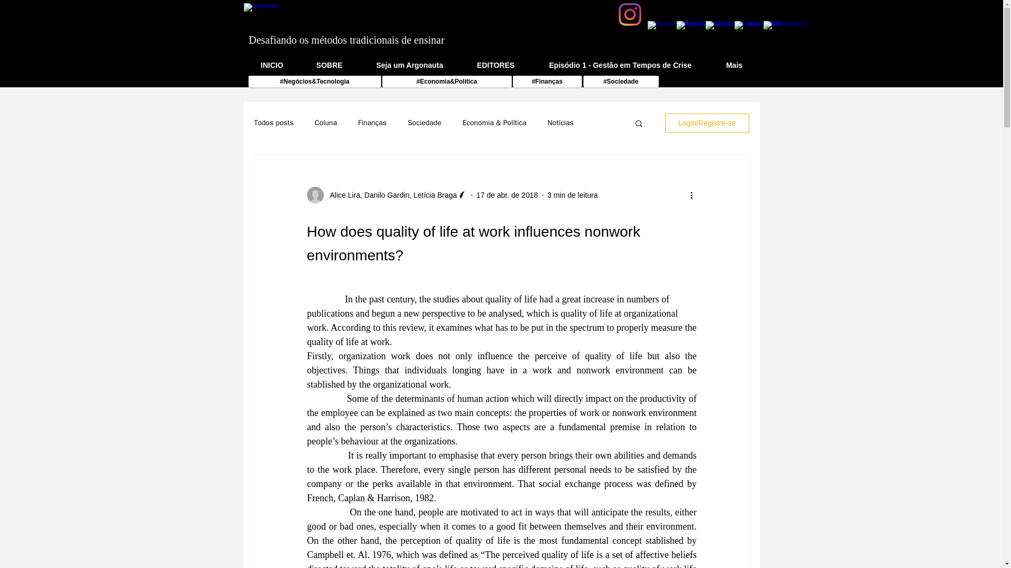 Image resolution: width=1011 pixels, height=568 pixels. Describe the element at coordinates (573, 195) in the screenshot. I see `3 min de leitura` at that location.